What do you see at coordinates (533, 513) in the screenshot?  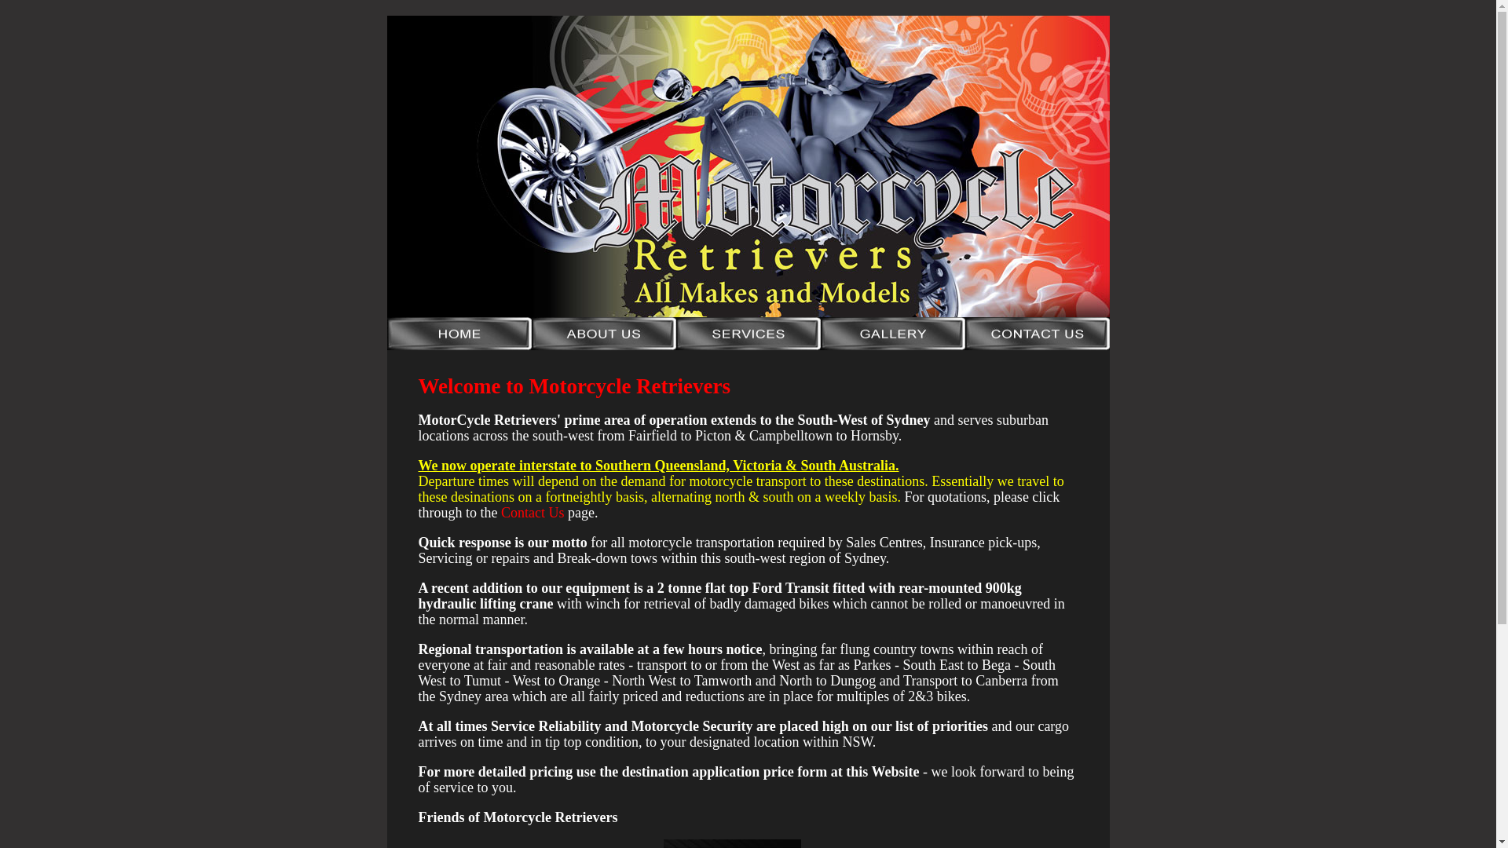 I see `Contact Us` at bounding box center [533, 513].